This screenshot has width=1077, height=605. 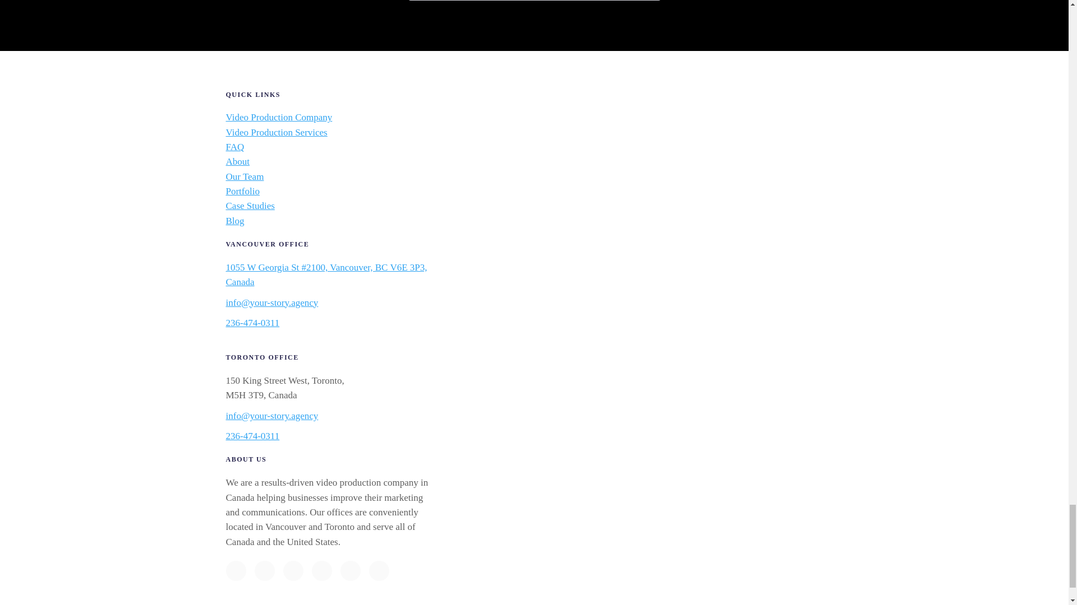 I want to click on Case Studies, so click(x=250, y=205).